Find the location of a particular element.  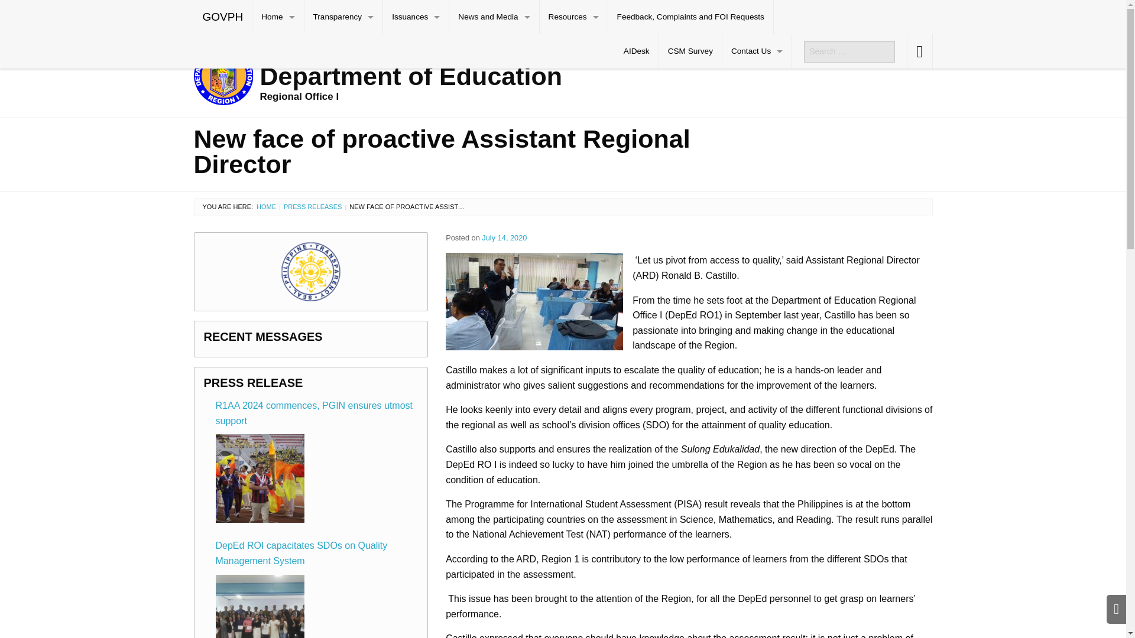

DepEd RO1 is located at coordinates (468, 76).